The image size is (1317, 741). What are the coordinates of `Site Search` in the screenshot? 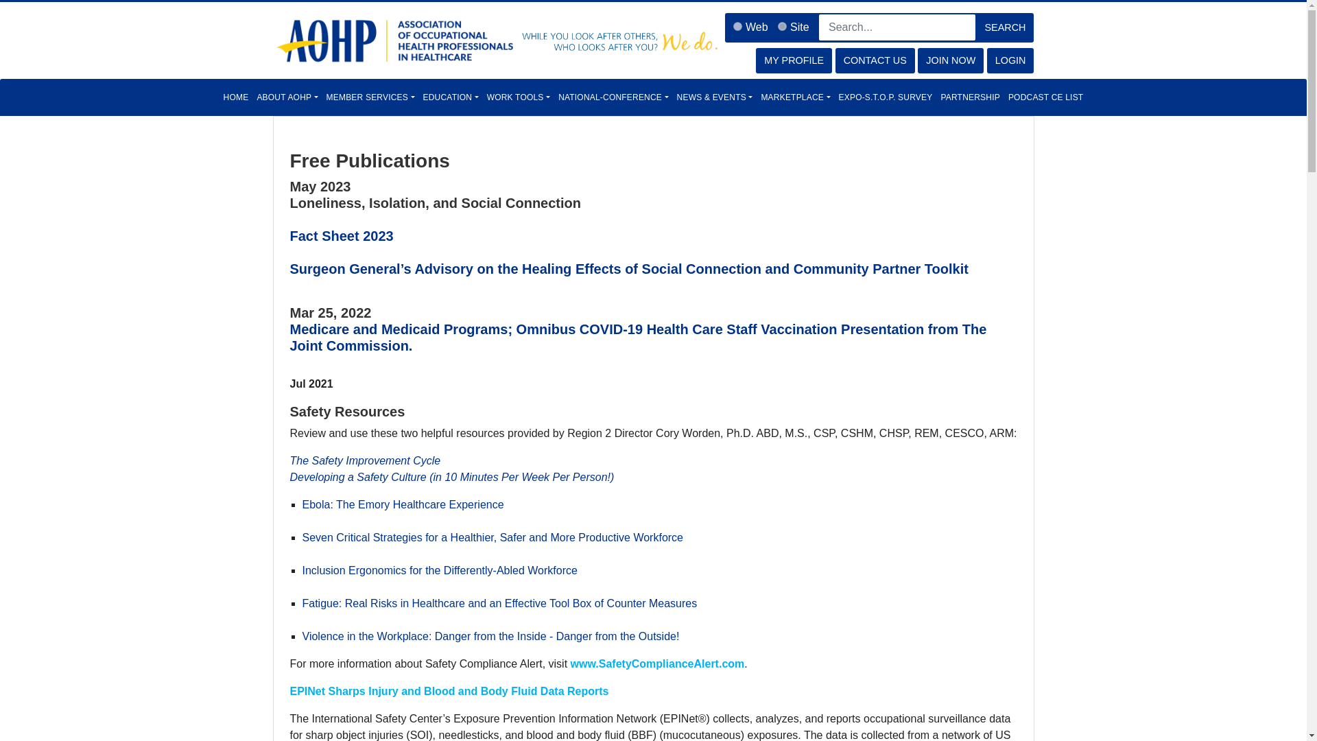 It's located at (797, 27).